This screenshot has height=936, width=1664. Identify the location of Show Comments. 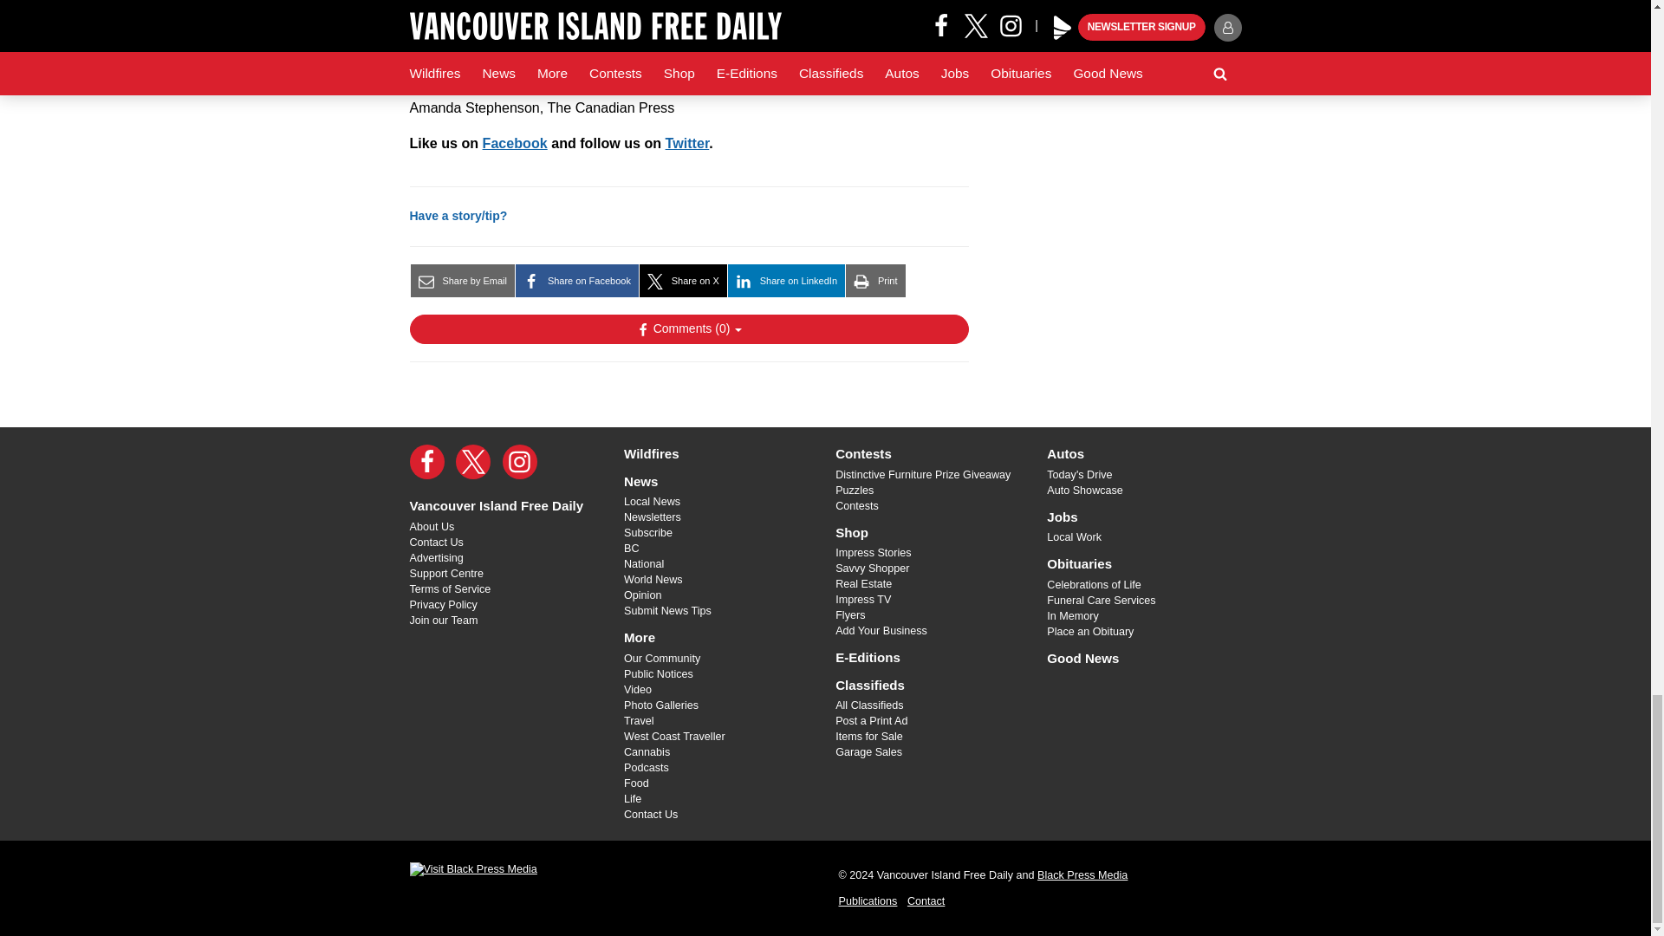
(688, 329).